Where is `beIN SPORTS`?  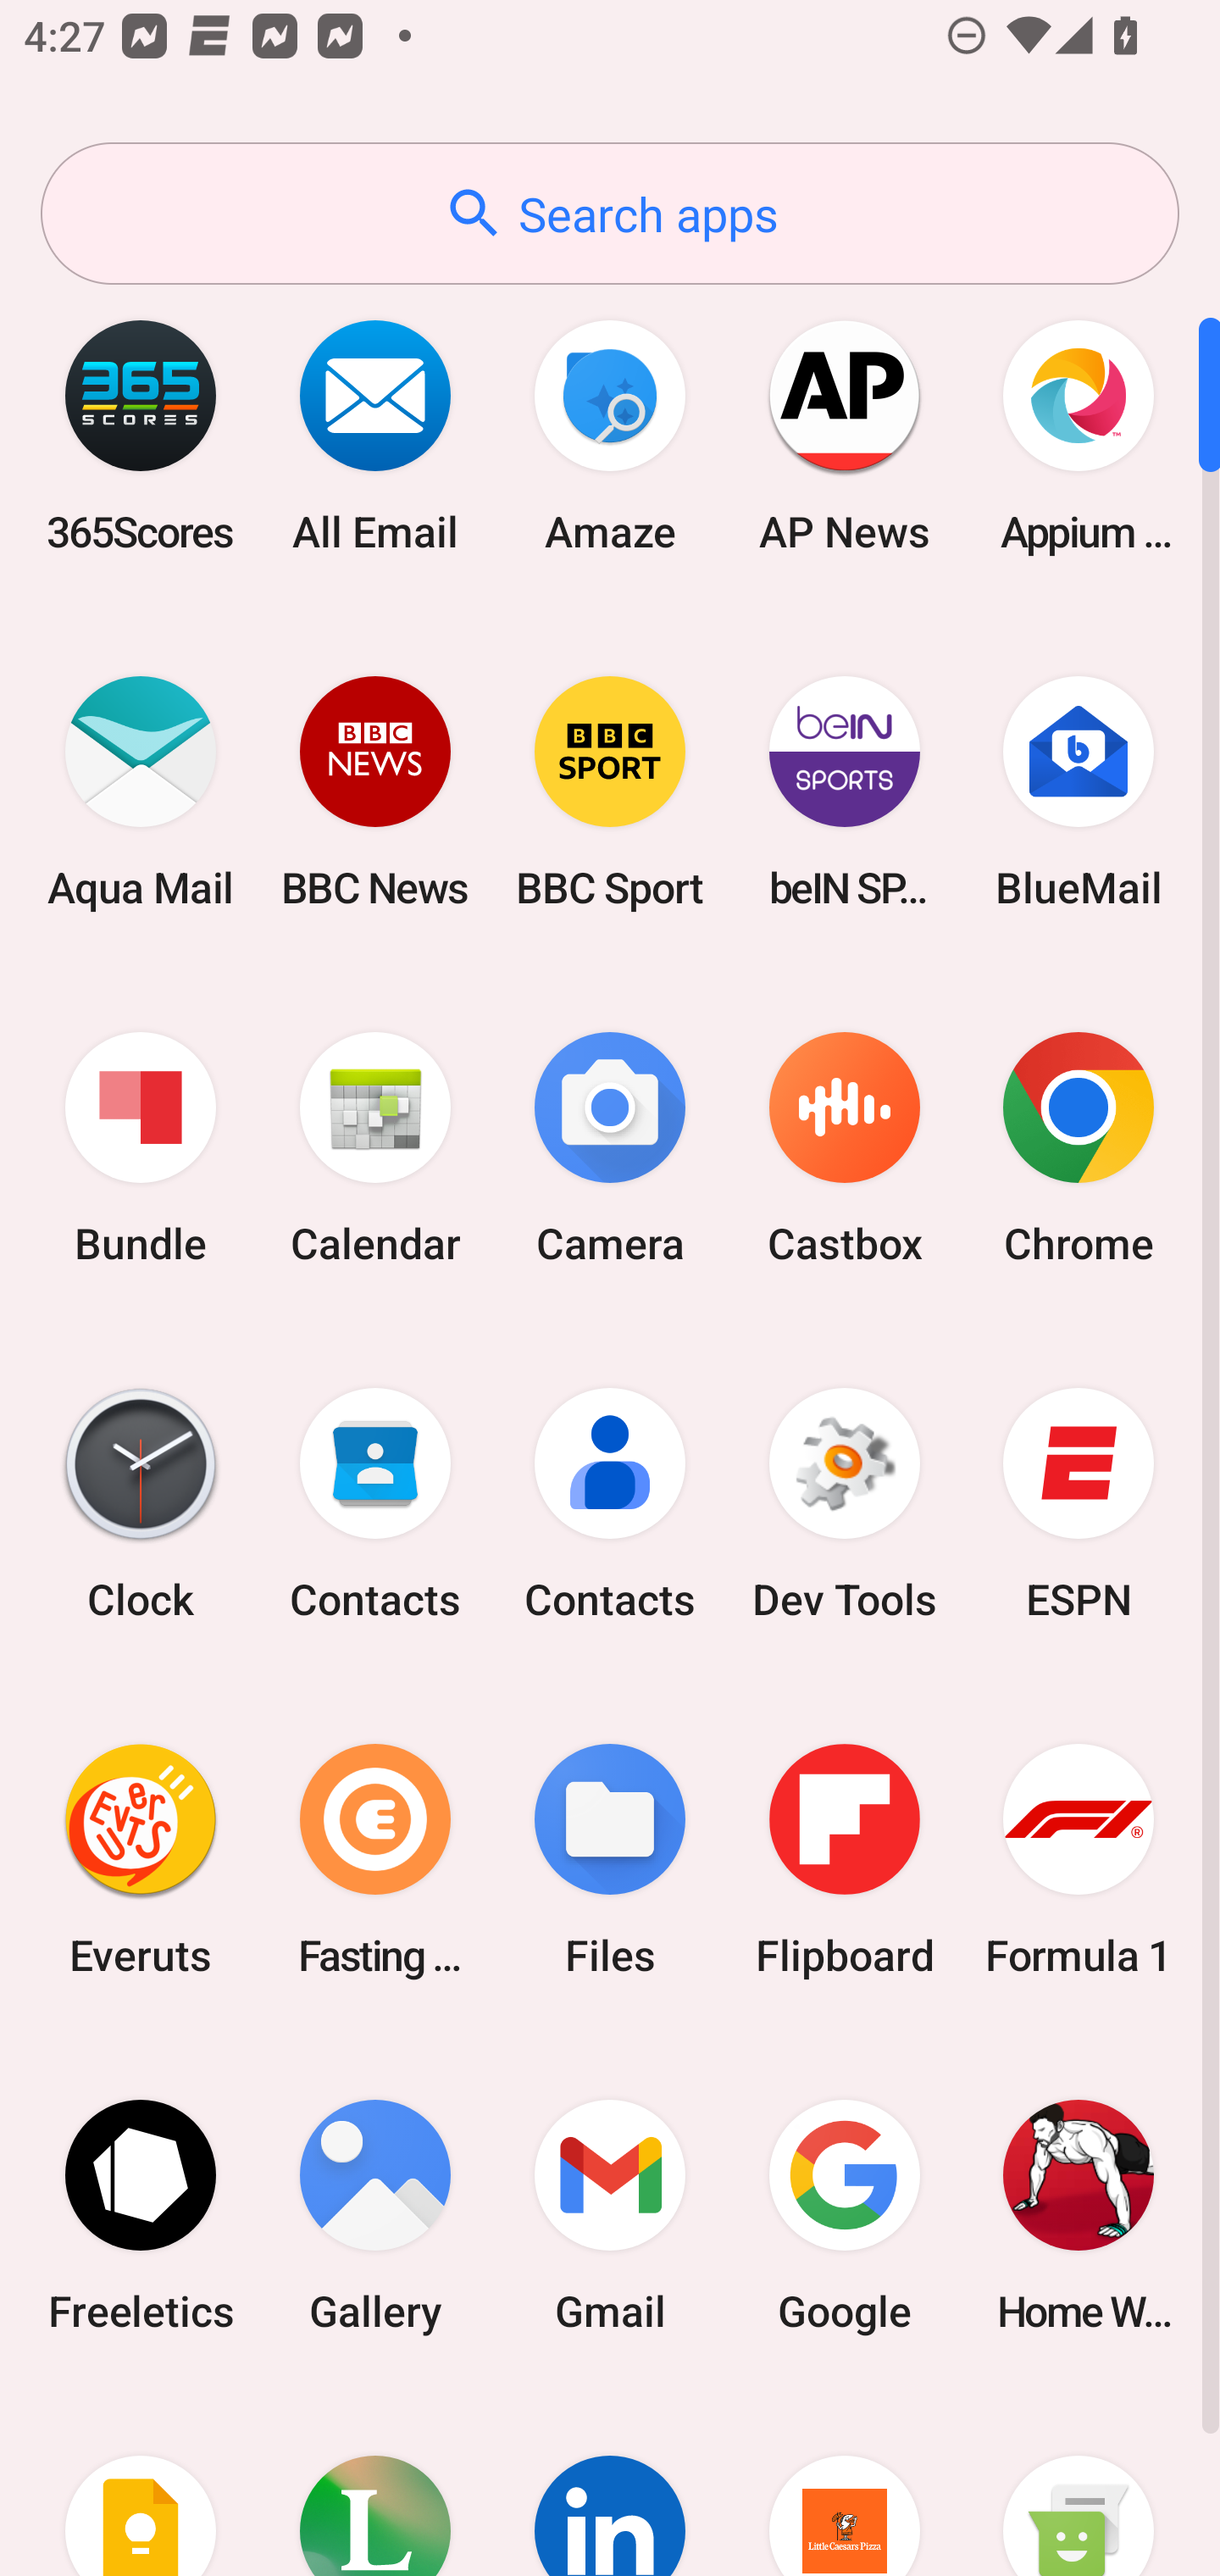 beIN SPORTS is located at coordinates (844, 791).